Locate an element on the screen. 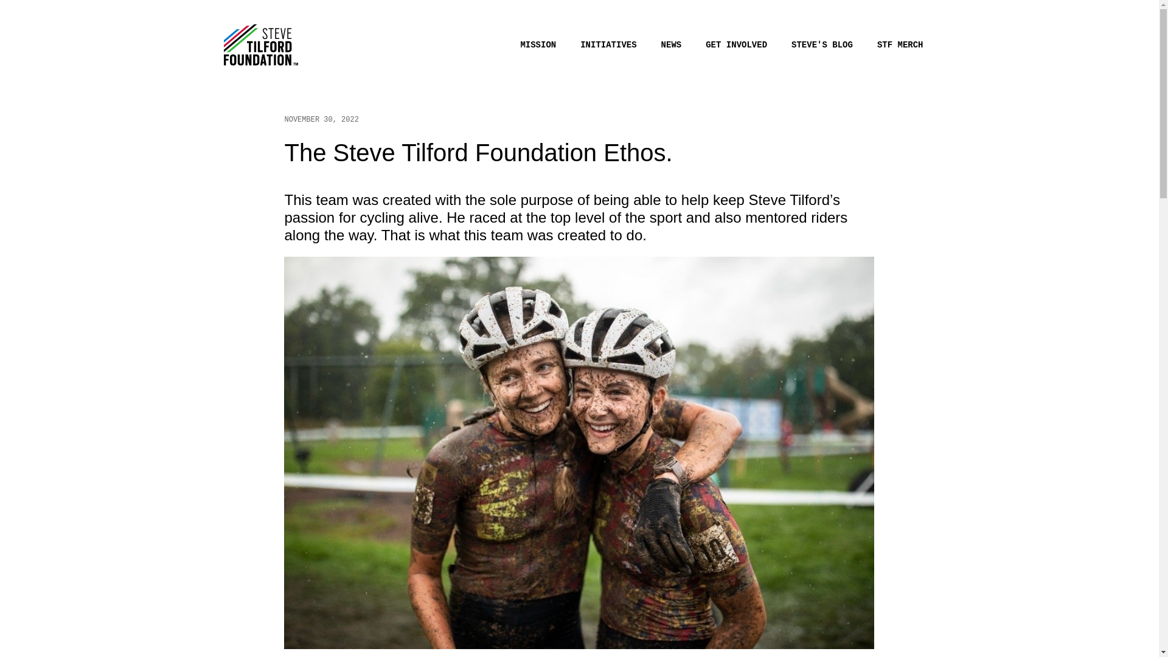 The image size is (1168, 657). News is located at coordinates (672, 45).